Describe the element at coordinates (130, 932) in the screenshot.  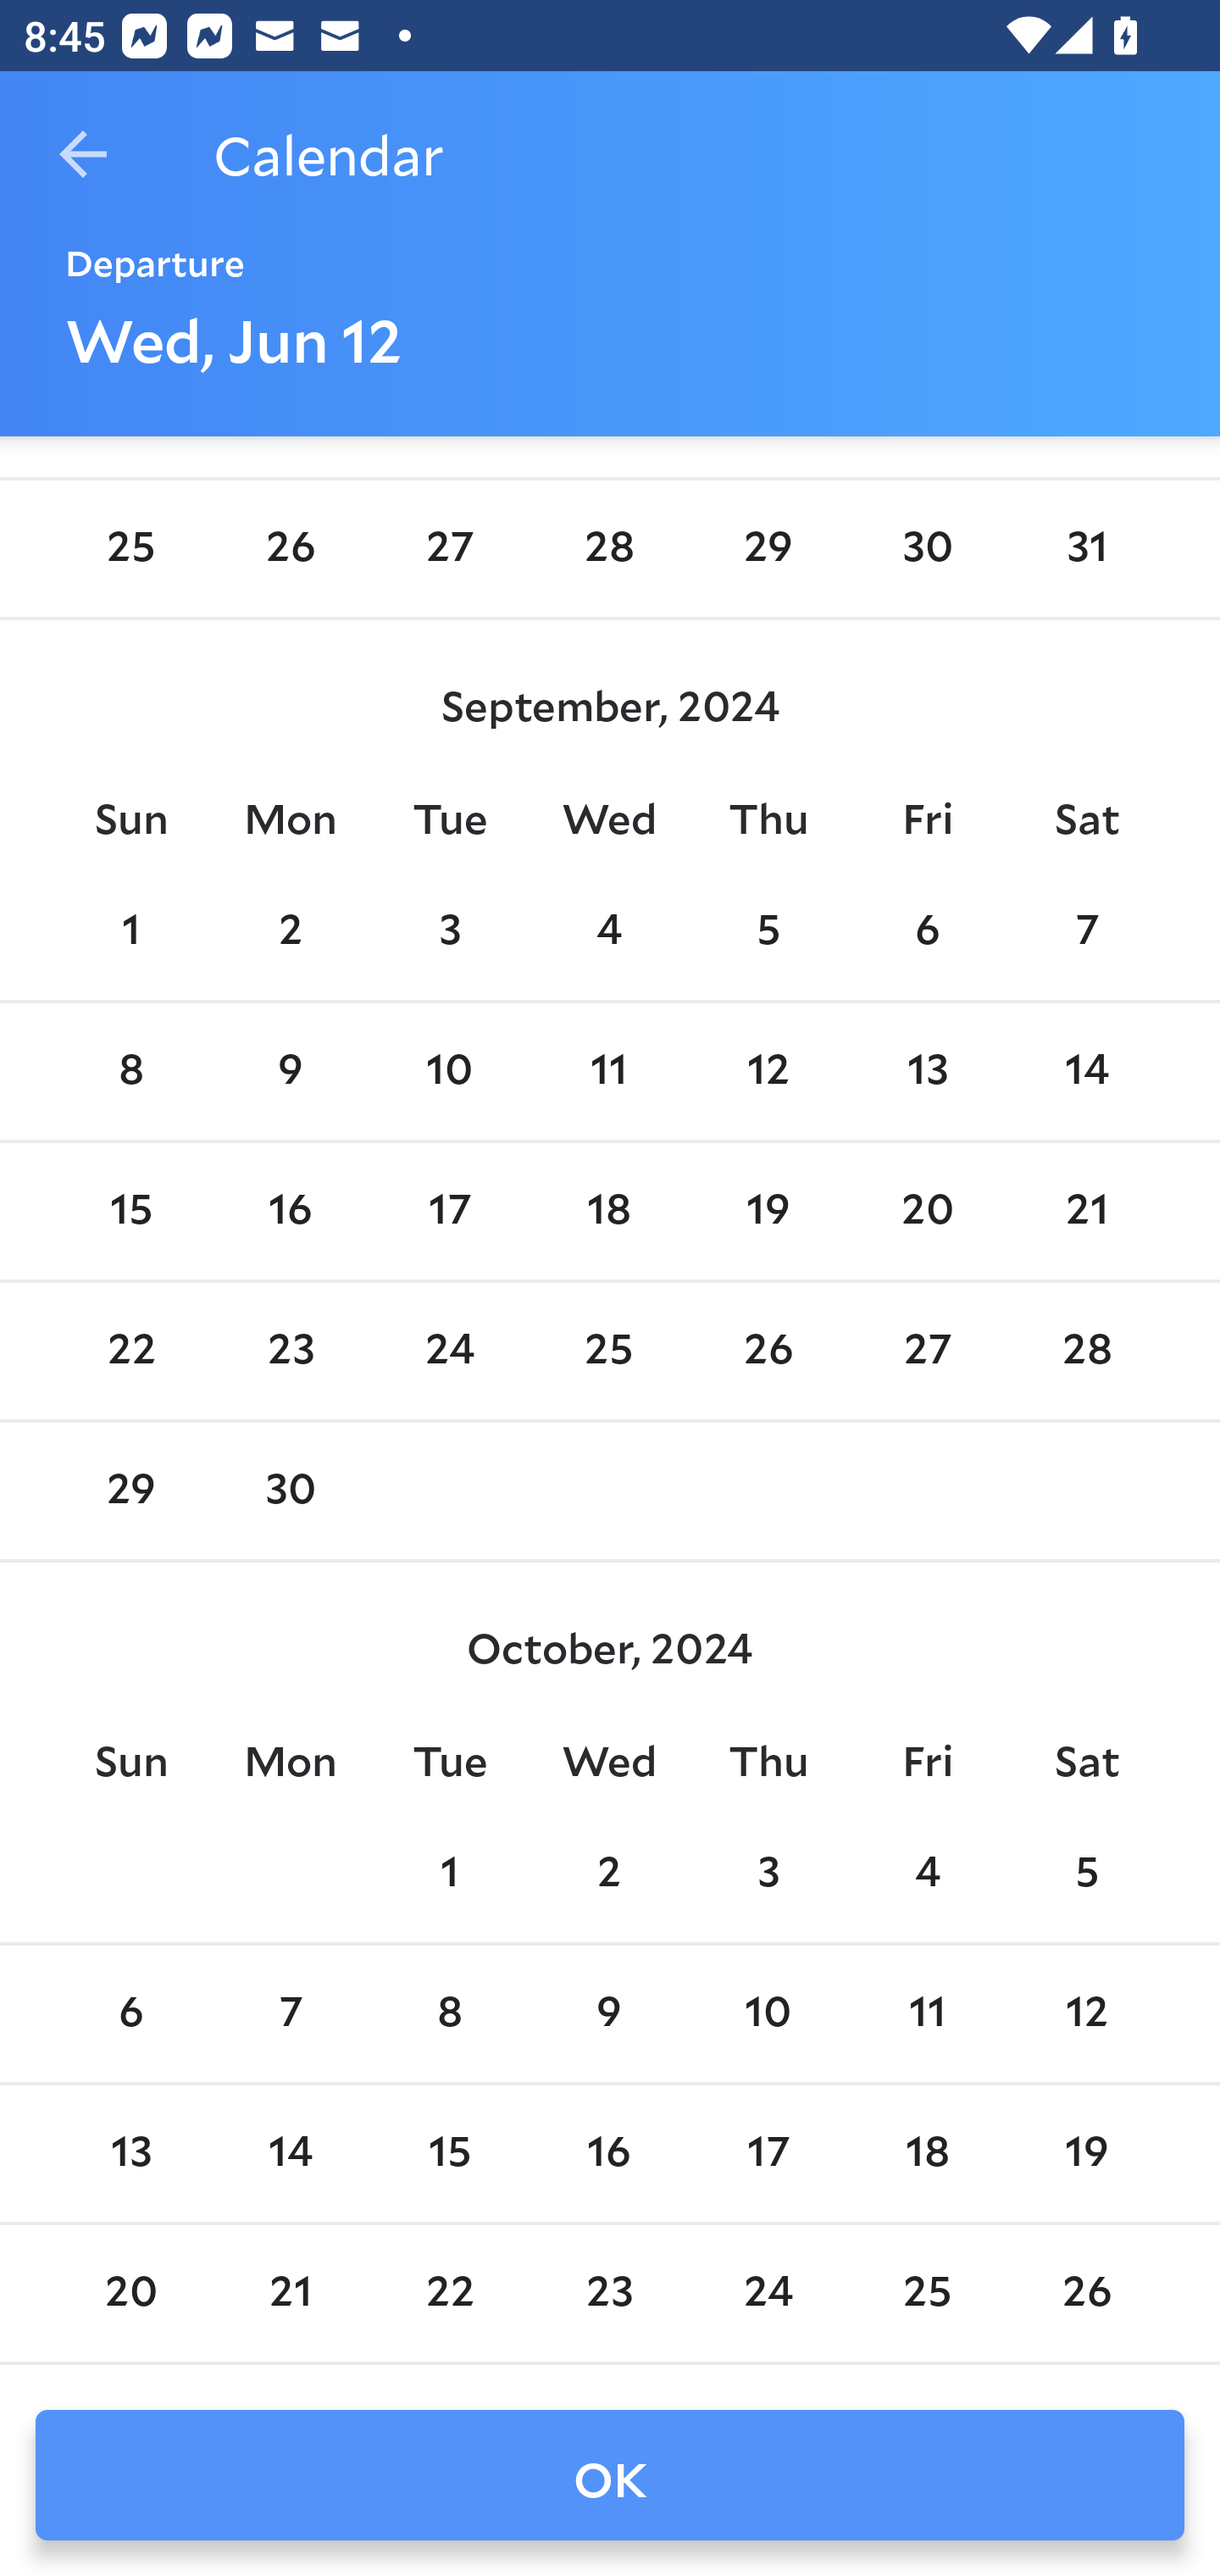
I see `1` at that location.